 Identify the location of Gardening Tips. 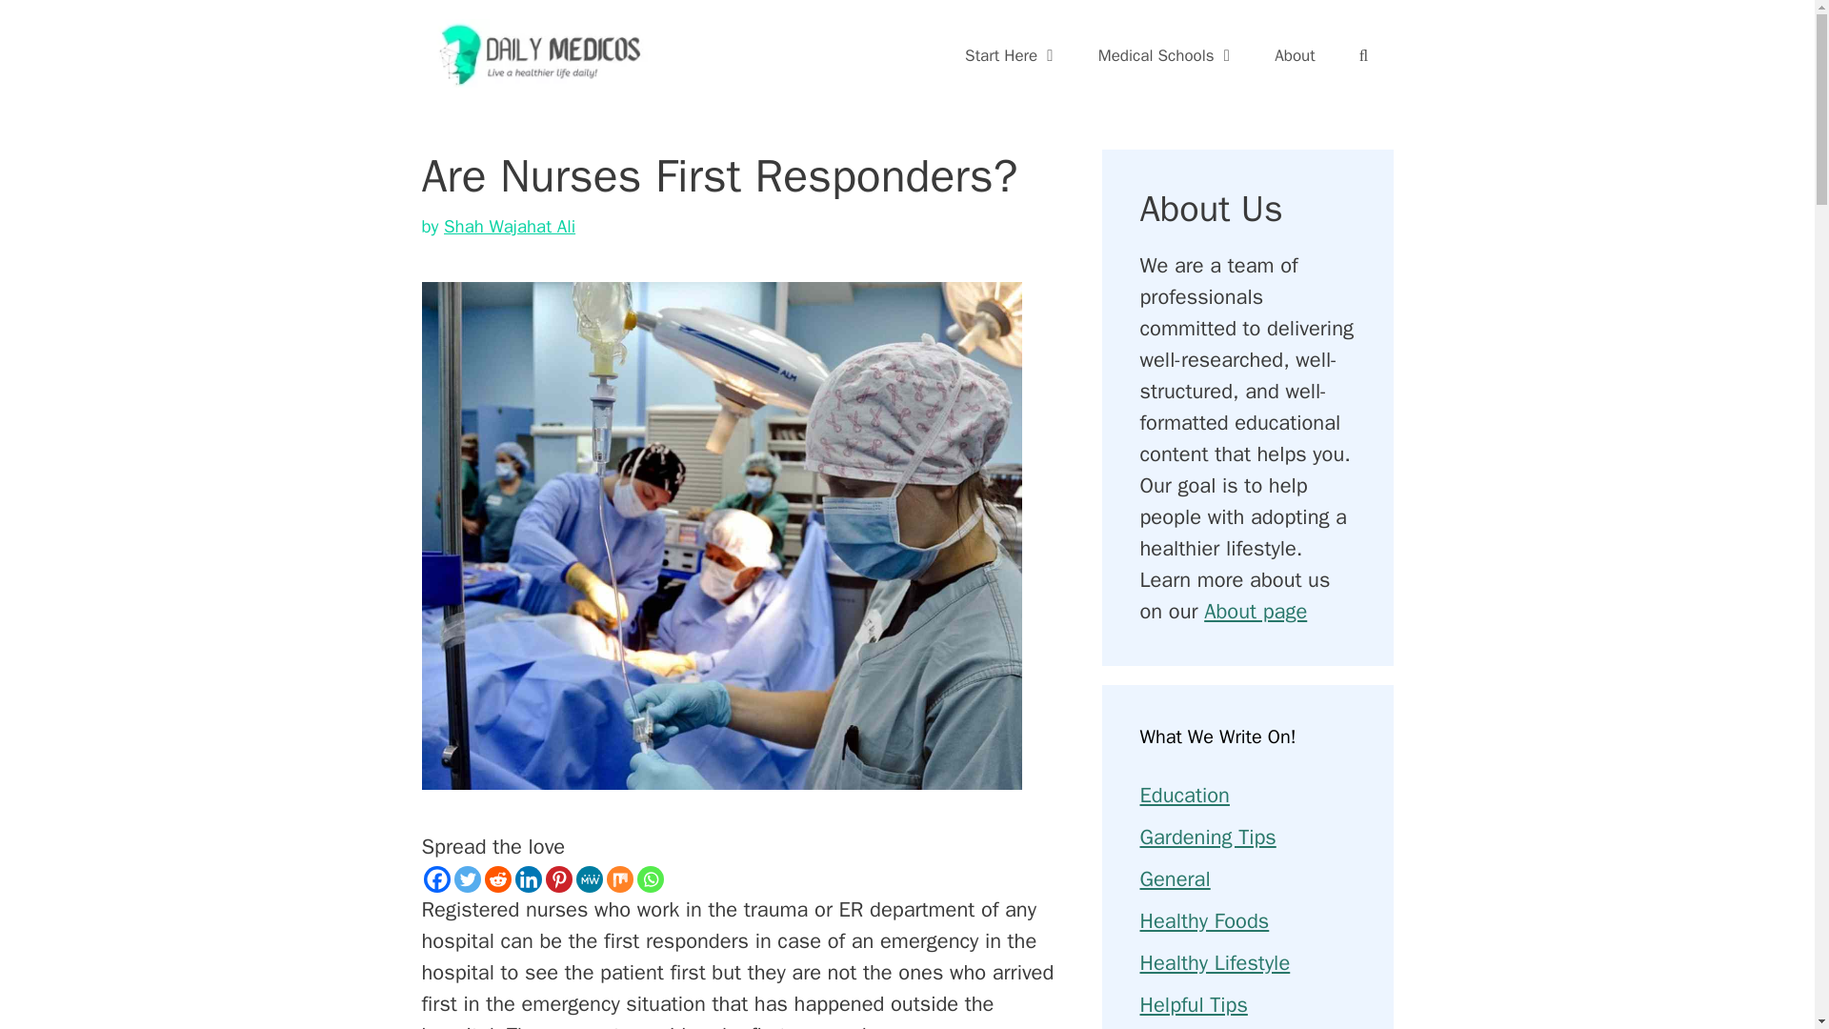
(1207, 837).